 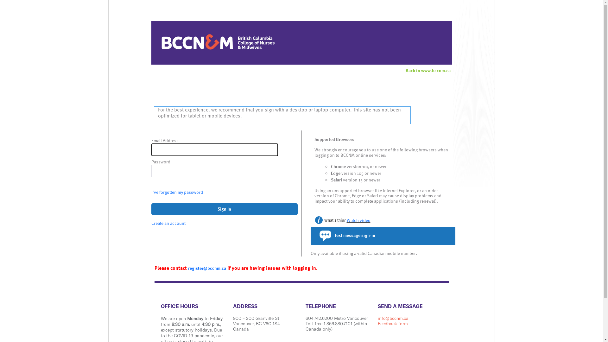 I want to click on Sign In, so click(x=225, y=209).